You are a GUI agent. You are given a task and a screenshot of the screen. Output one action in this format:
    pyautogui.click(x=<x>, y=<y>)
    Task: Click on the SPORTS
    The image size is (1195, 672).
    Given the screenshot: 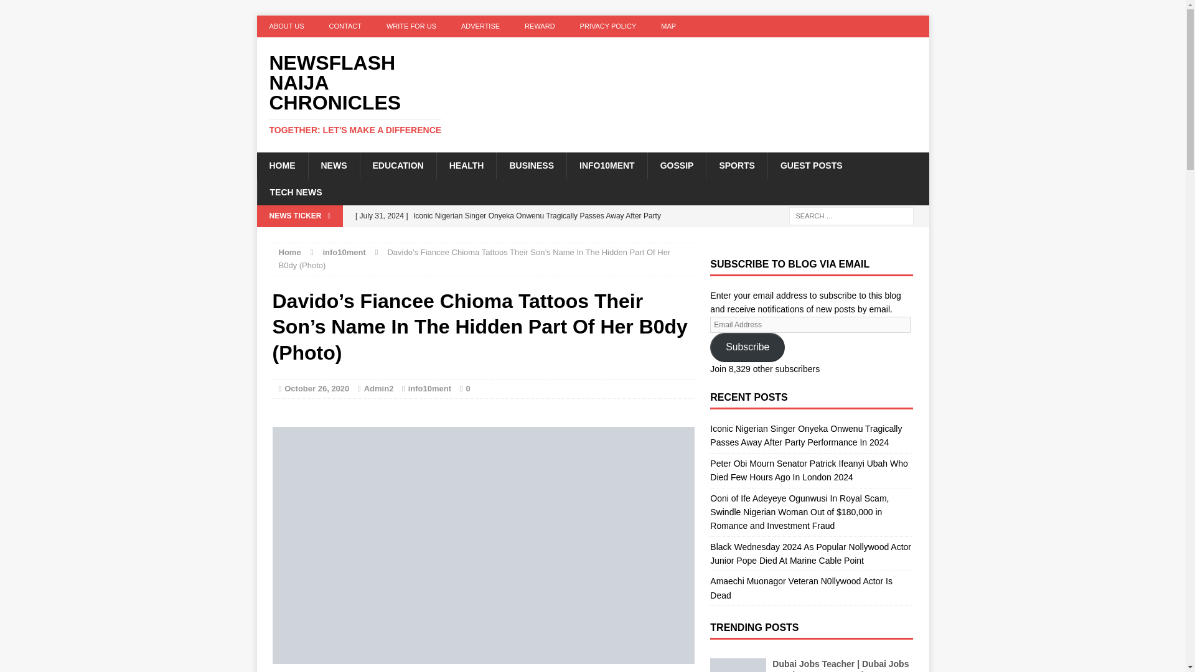 What is the action you would take?
    pyautogui.click(x=736, y=166)
    